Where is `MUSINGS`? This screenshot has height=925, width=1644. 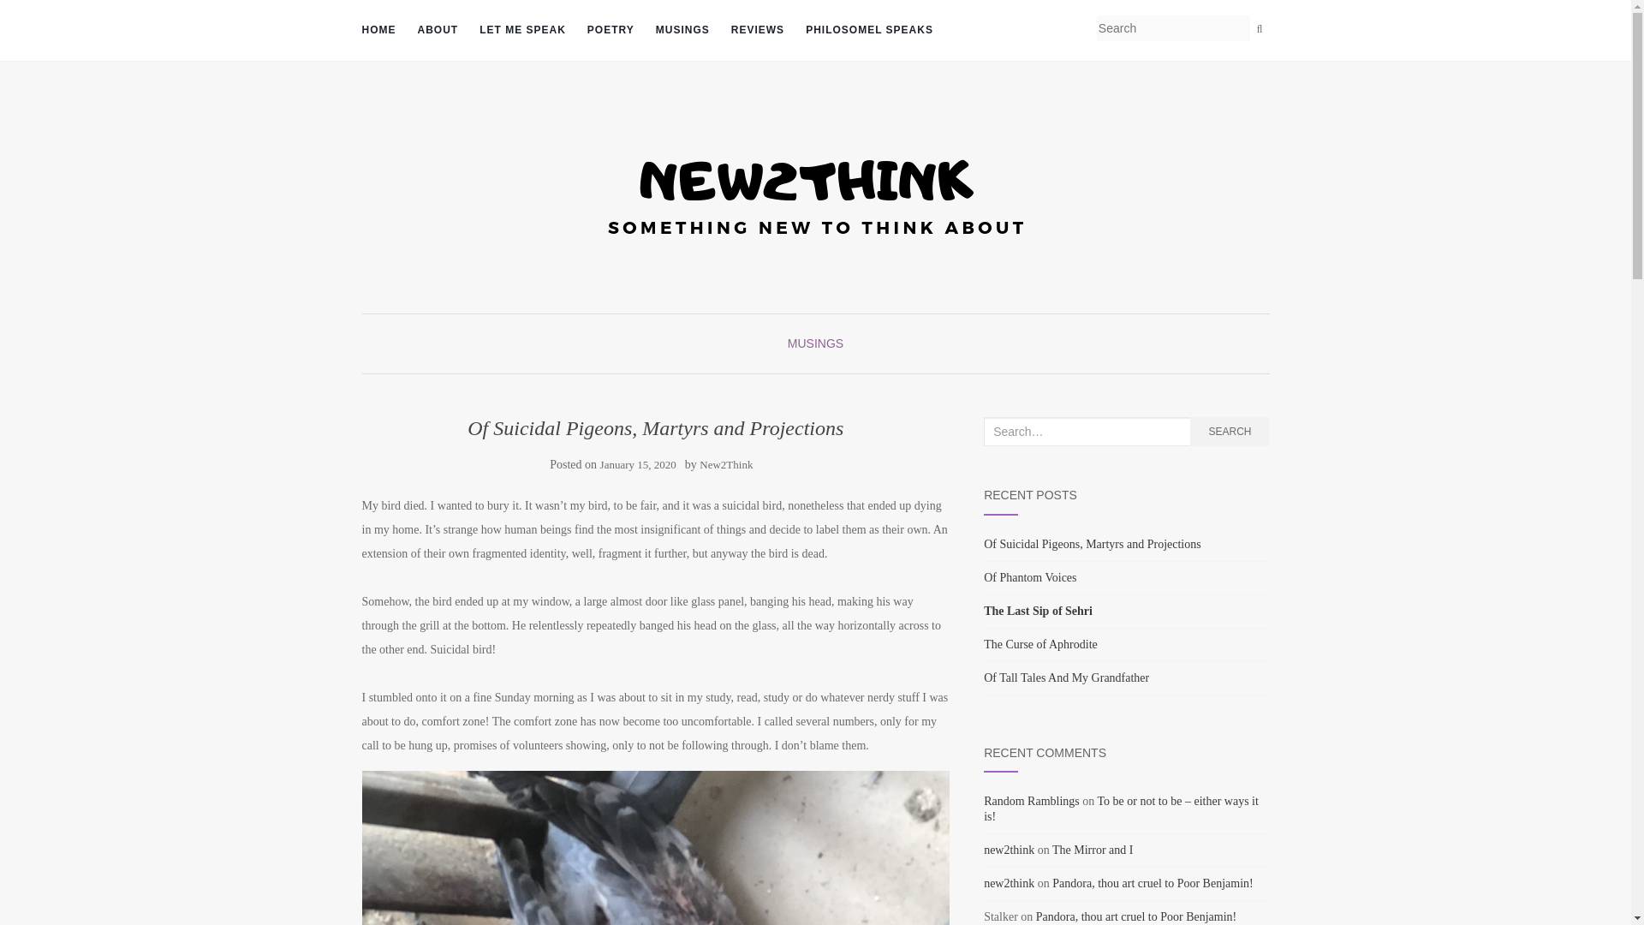
MUSINGS is located at coordinates (815, 343).